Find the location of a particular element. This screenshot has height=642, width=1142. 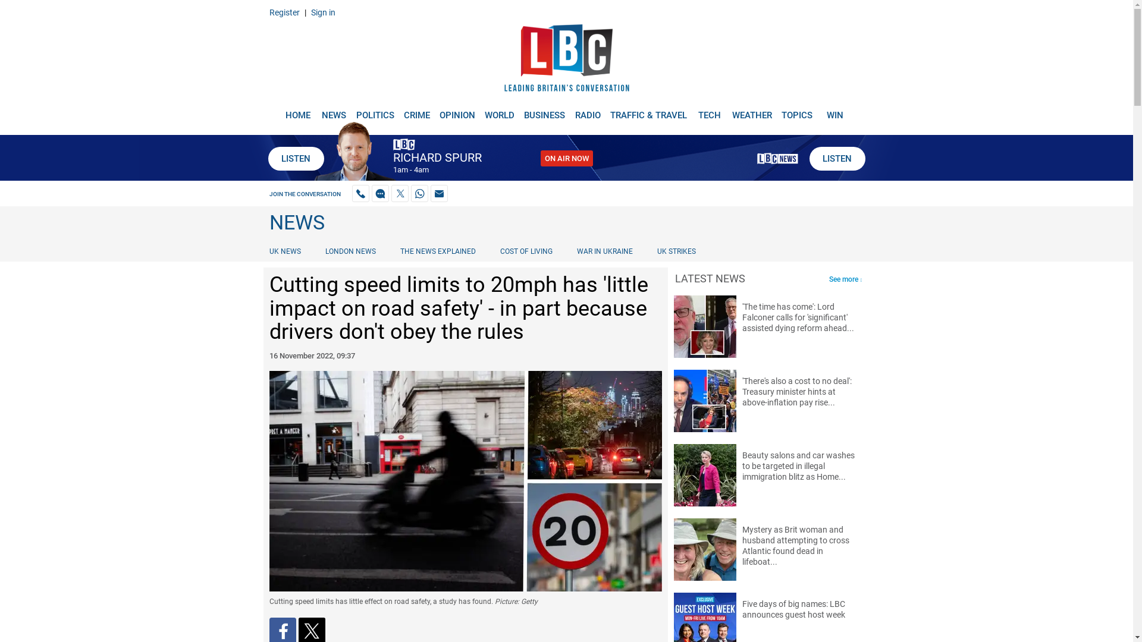

WORLD is located at coordinates (500, 111).